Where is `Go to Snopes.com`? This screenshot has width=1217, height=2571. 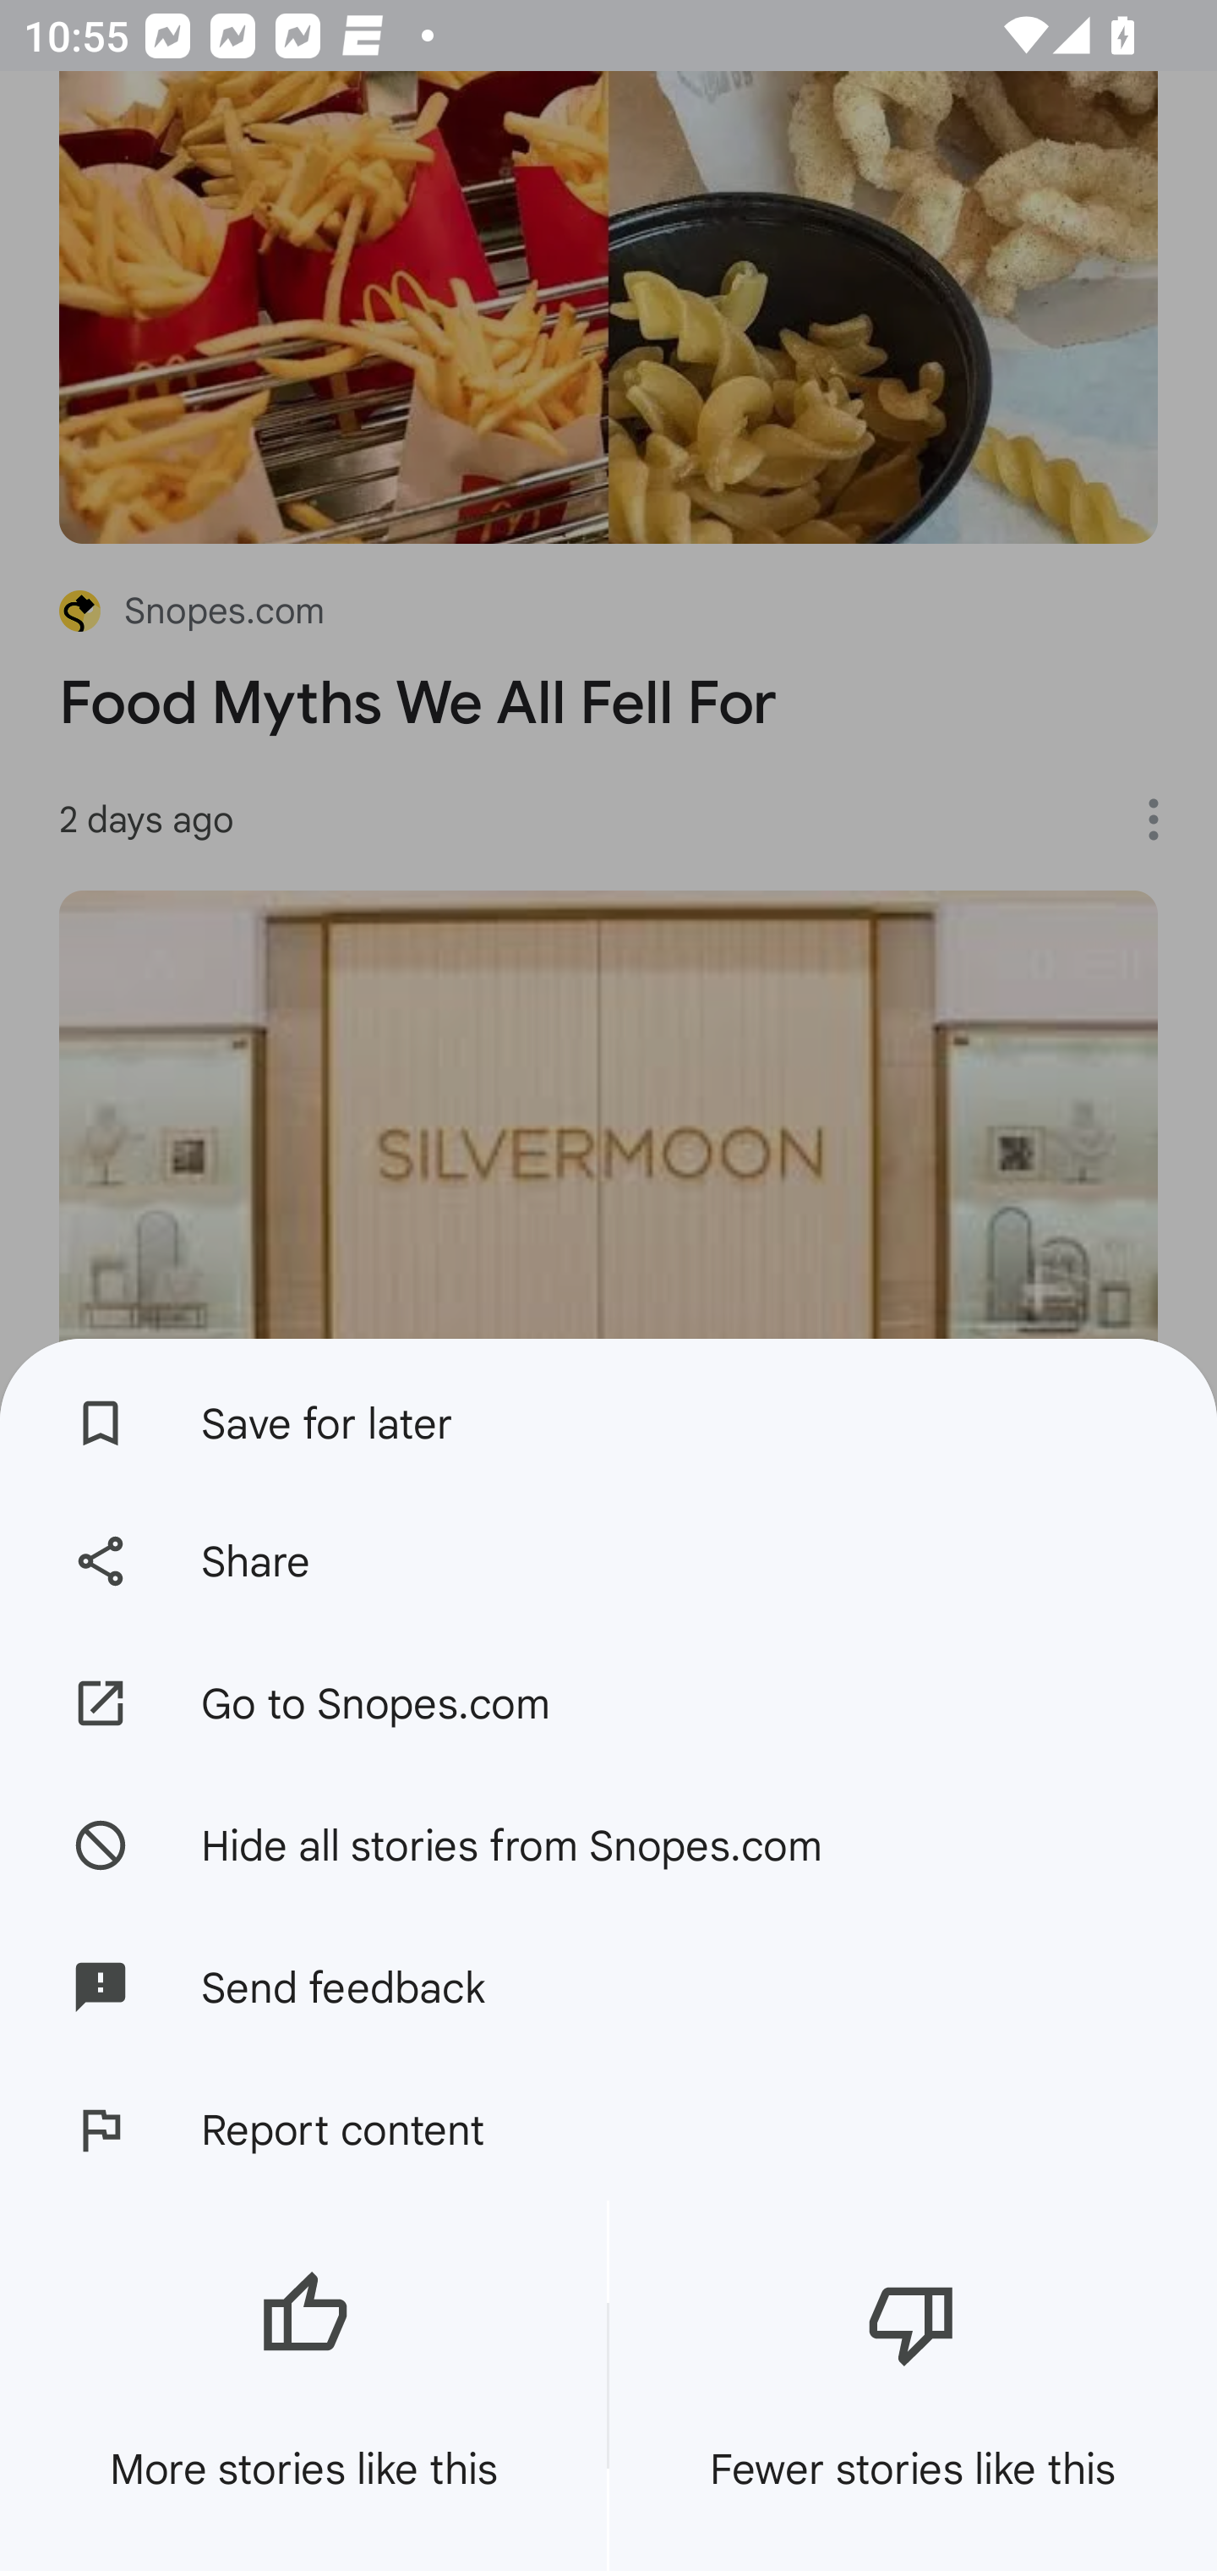 Go to Snopes.com is located at coordinates (608, 1703).